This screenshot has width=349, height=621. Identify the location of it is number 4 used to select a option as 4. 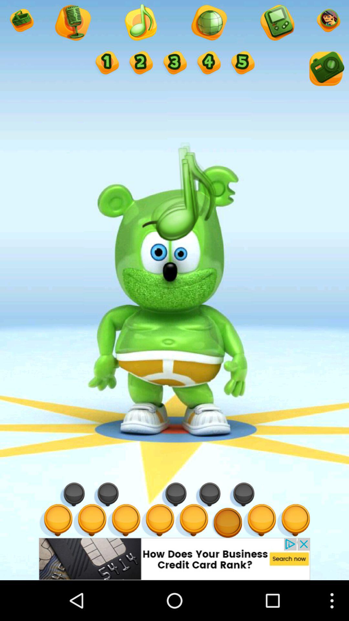
(208, 63).